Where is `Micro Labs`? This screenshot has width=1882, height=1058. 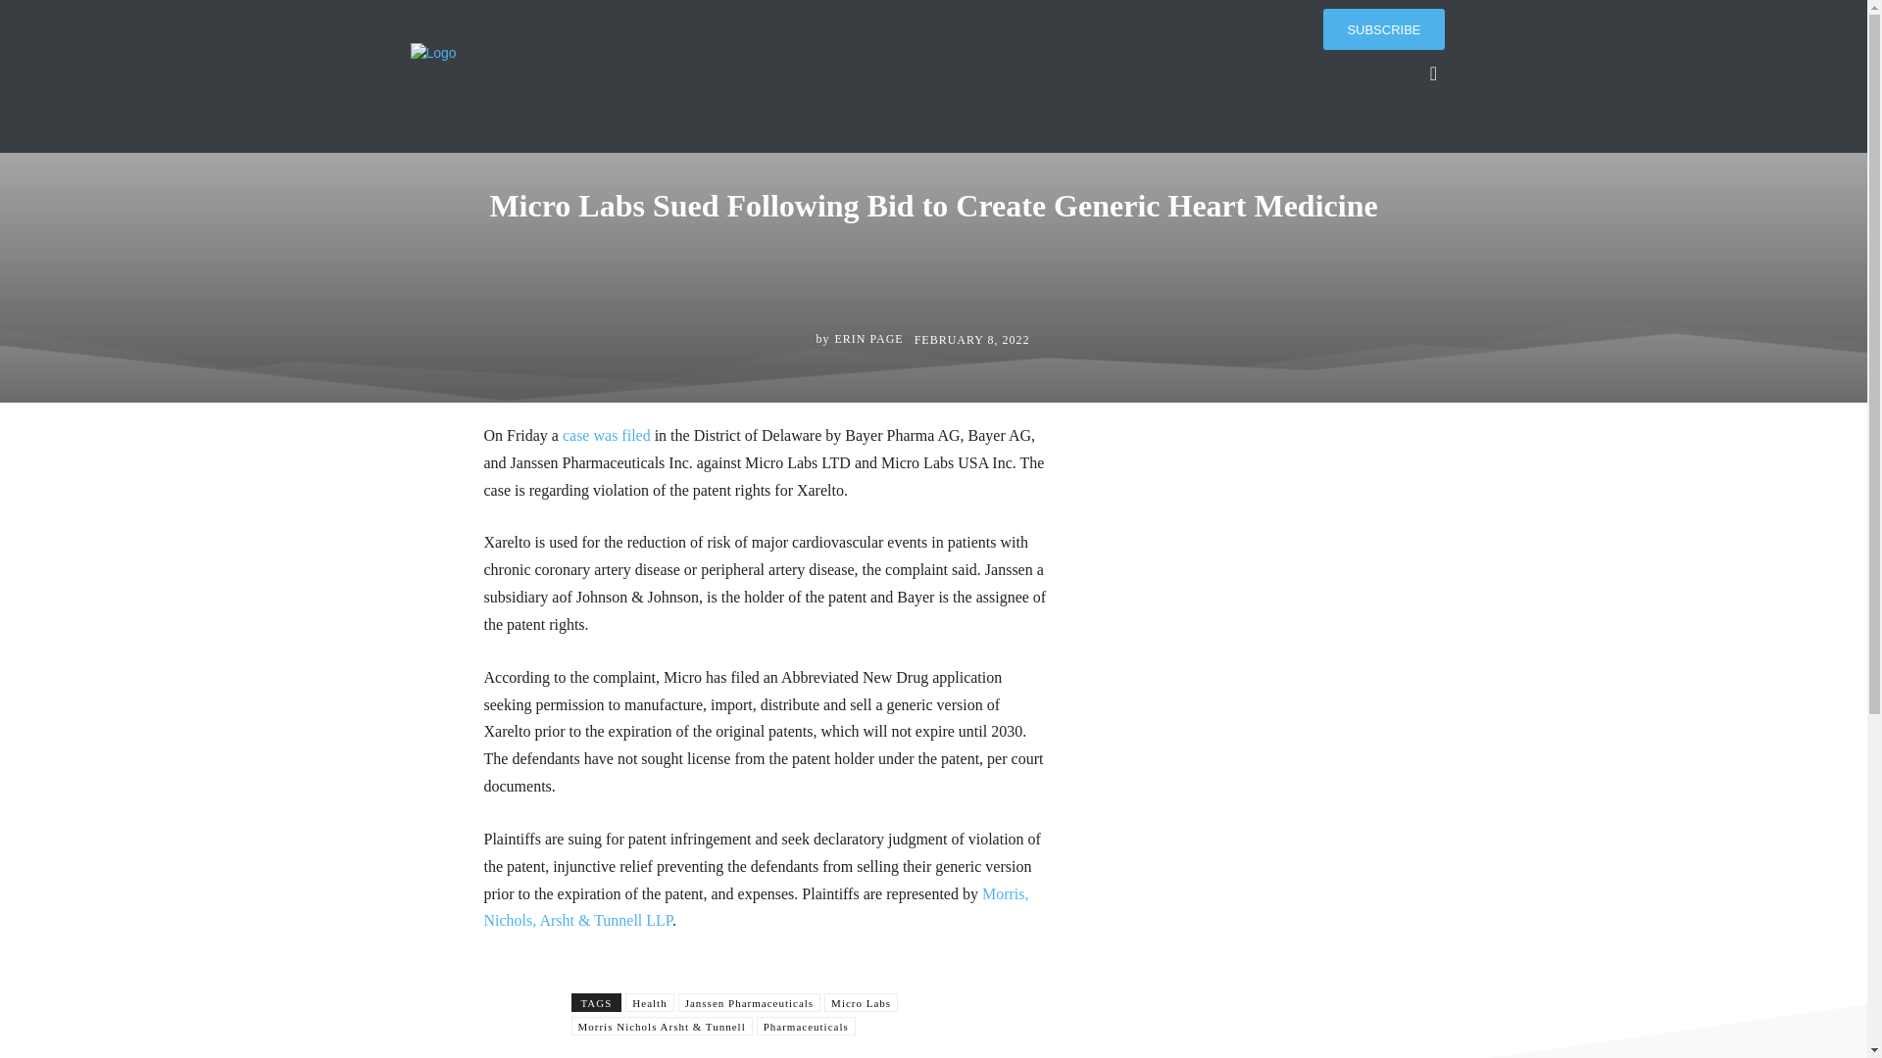 Micro Labs is located at coordinates (861, 1002).